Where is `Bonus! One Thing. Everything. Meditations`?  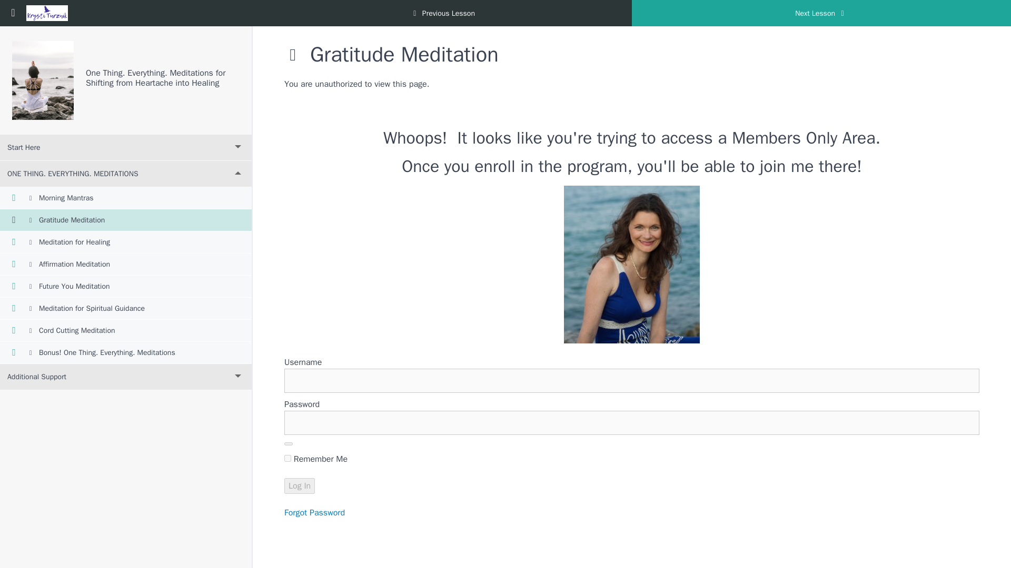
Bonus! One Thing. Everything. Meditations is located at coordinates (126, 353).